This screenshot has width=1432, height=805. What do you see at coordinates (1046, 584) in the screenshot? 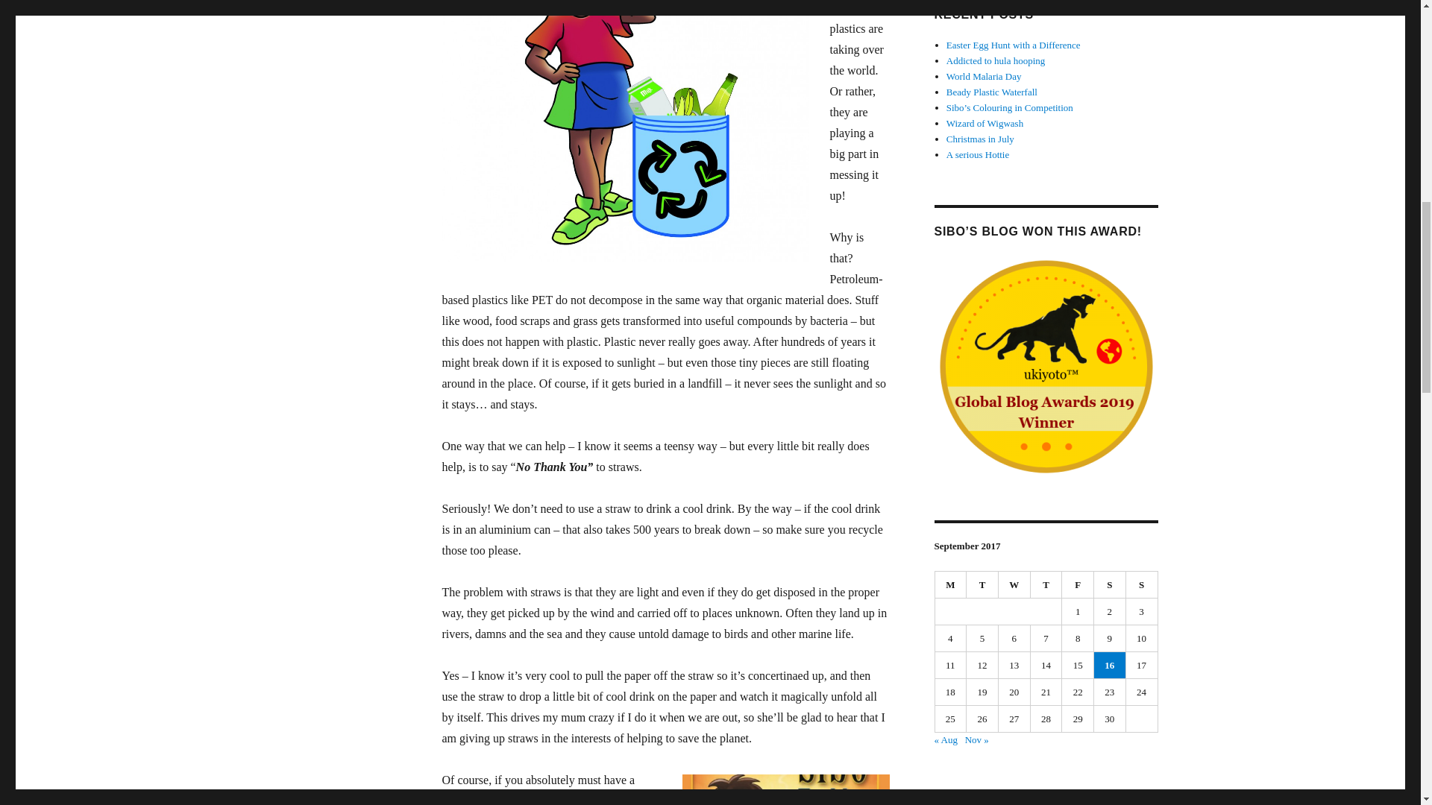
I see `Thursday` at bounding box center [1046, 584].